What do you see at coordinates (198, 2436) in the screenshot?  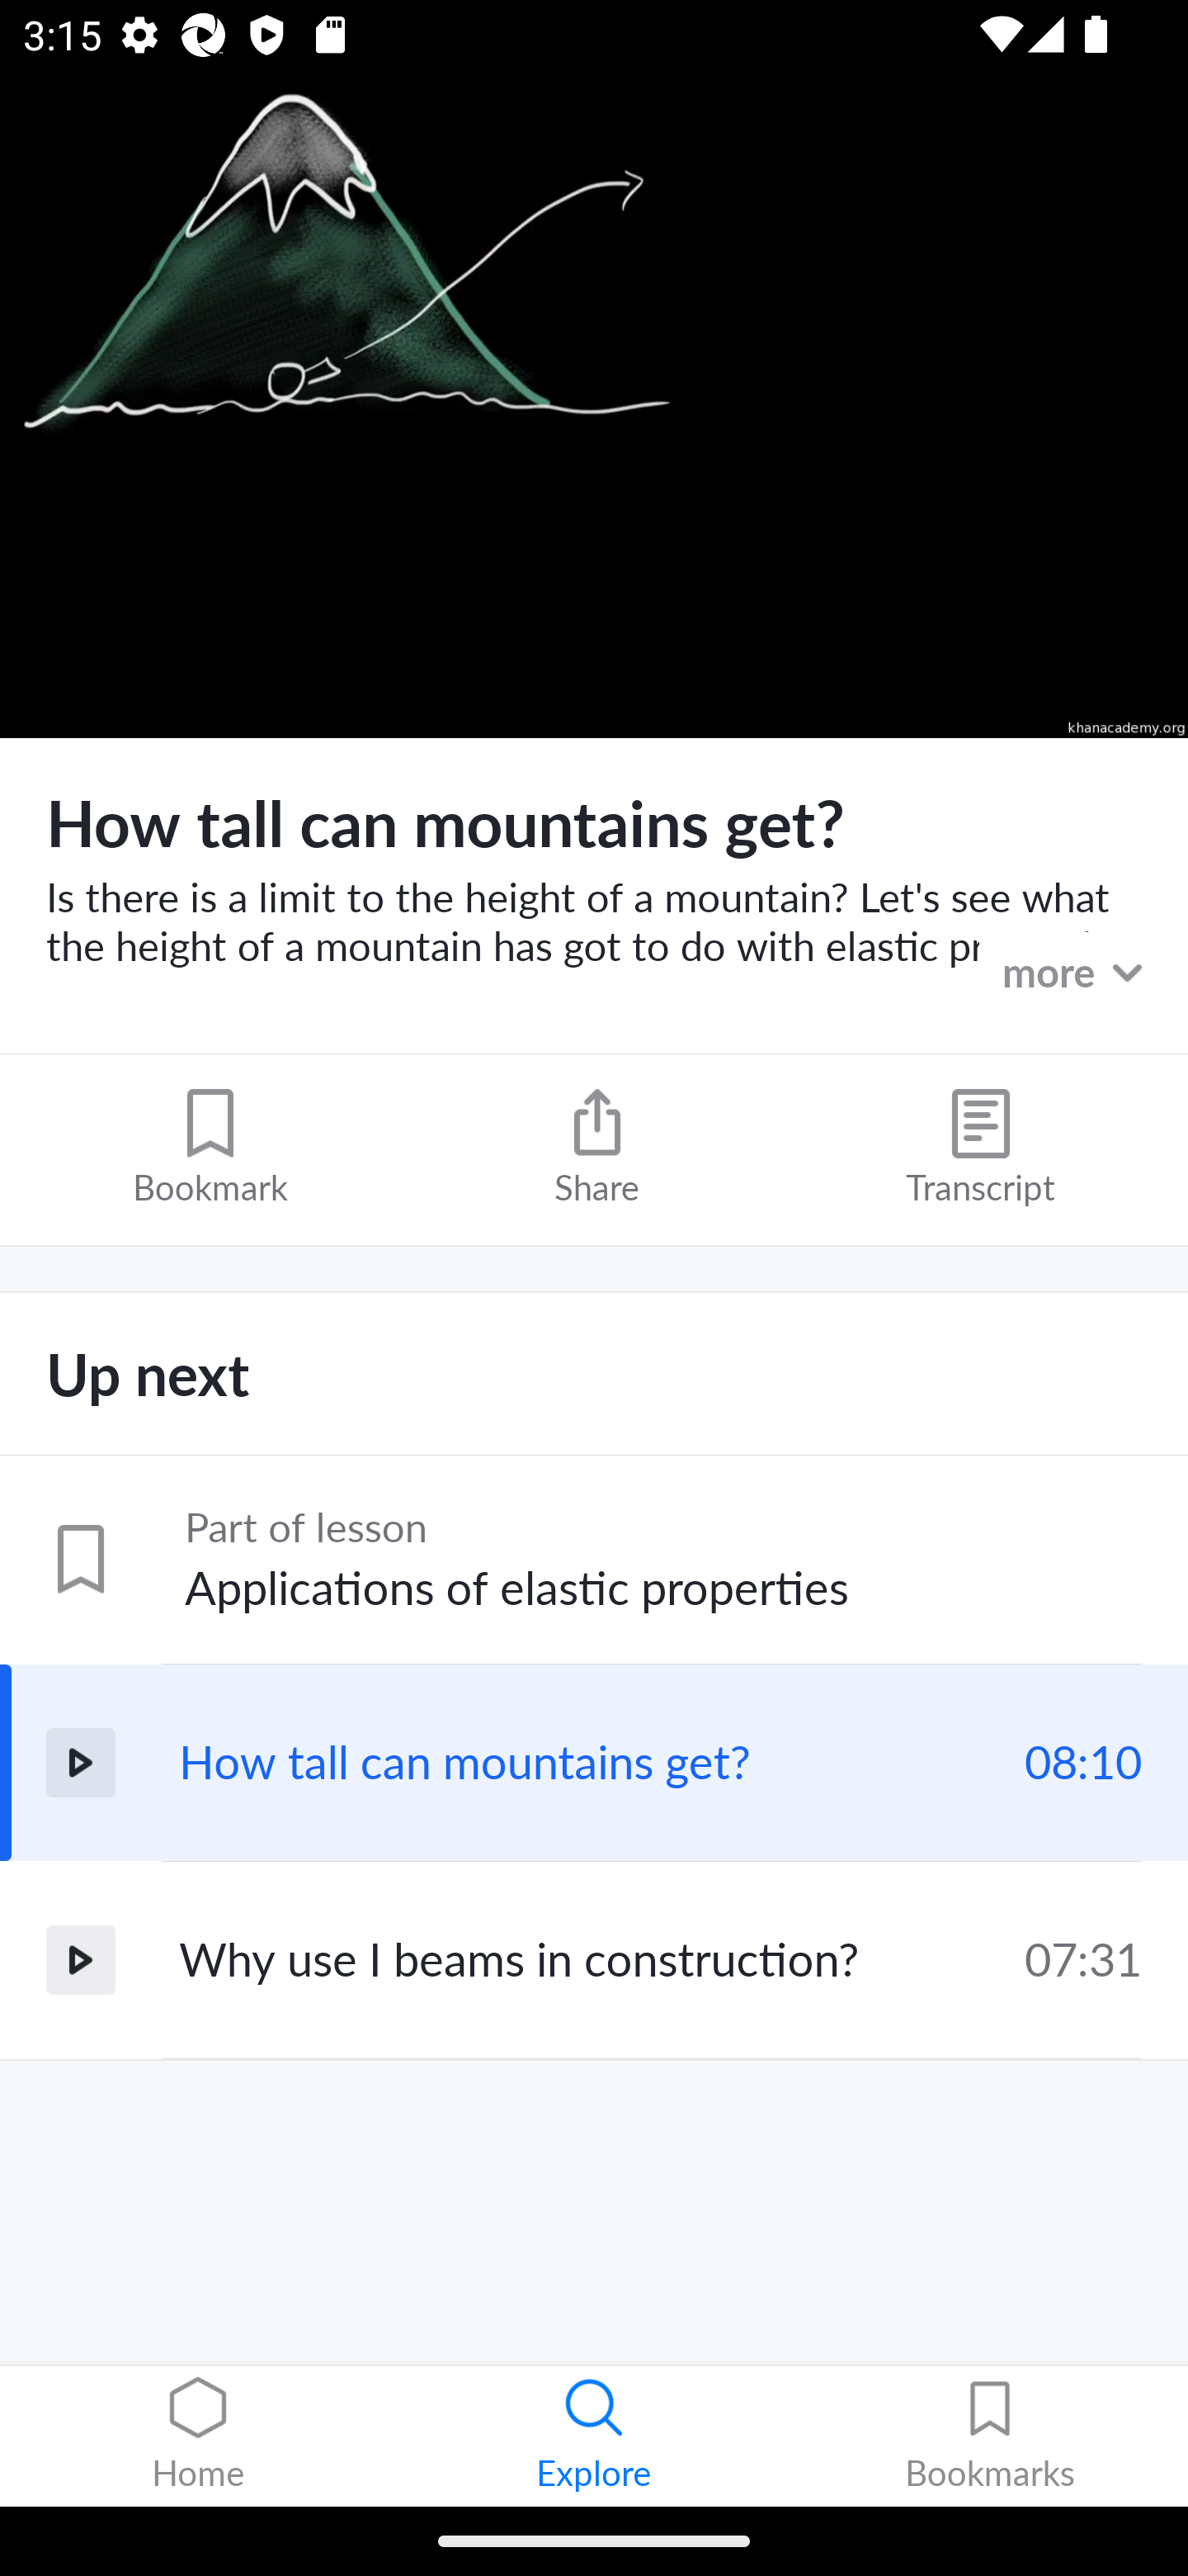 I see `Home` at bounding box center [198, 2436].